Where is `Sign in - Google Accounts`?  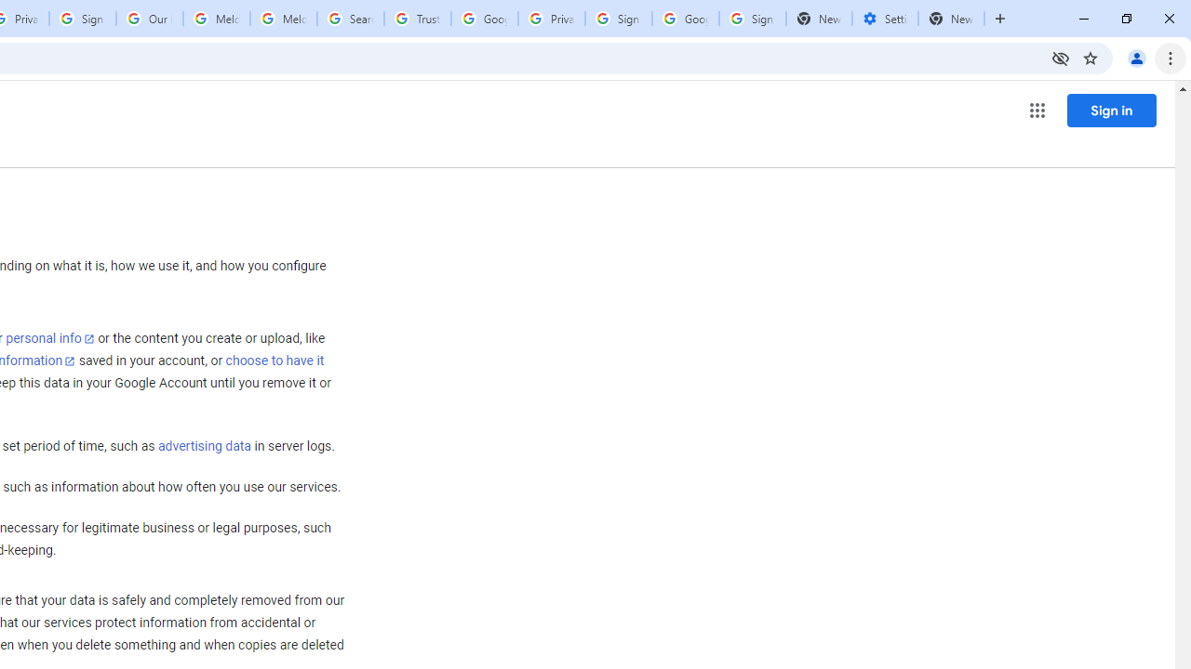 Sign in - Google Accounts is located at coordinates (82, 19).